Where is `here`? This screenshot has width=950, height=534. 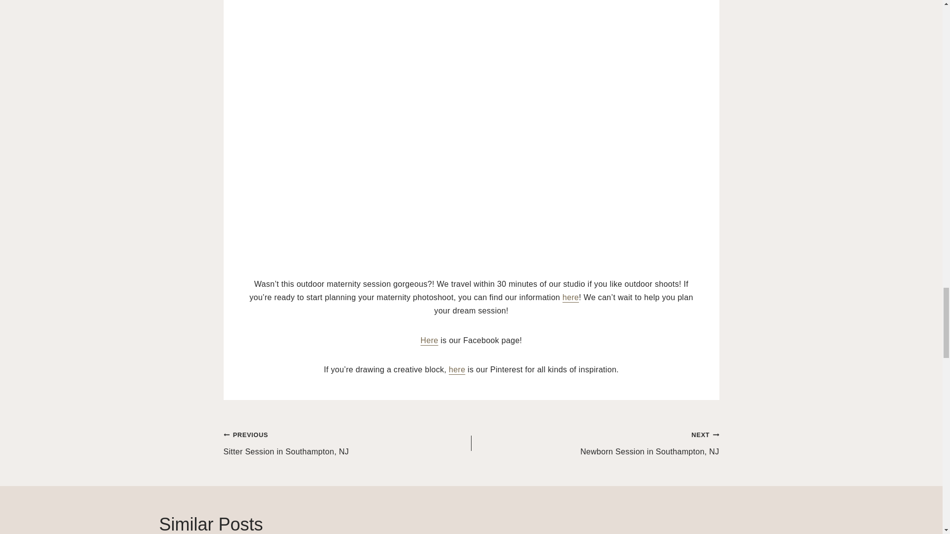
here is located at coordinates (595, 443).